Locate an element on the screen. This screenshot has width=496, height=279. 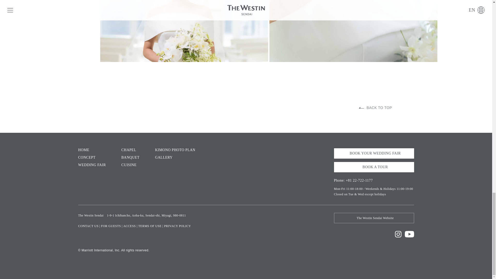
BOOK YOUR WEDDING FAIR is located at coordinates (374, 153).